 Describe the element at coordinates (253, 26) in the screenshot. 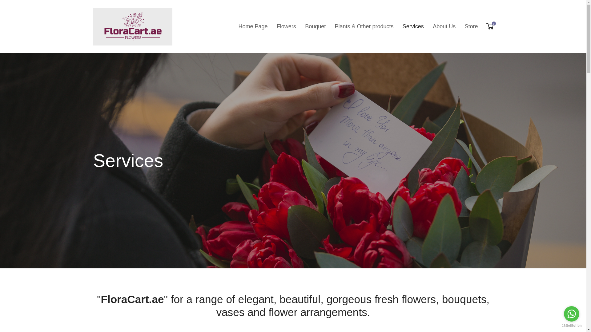

I see `Home Page` at that location.